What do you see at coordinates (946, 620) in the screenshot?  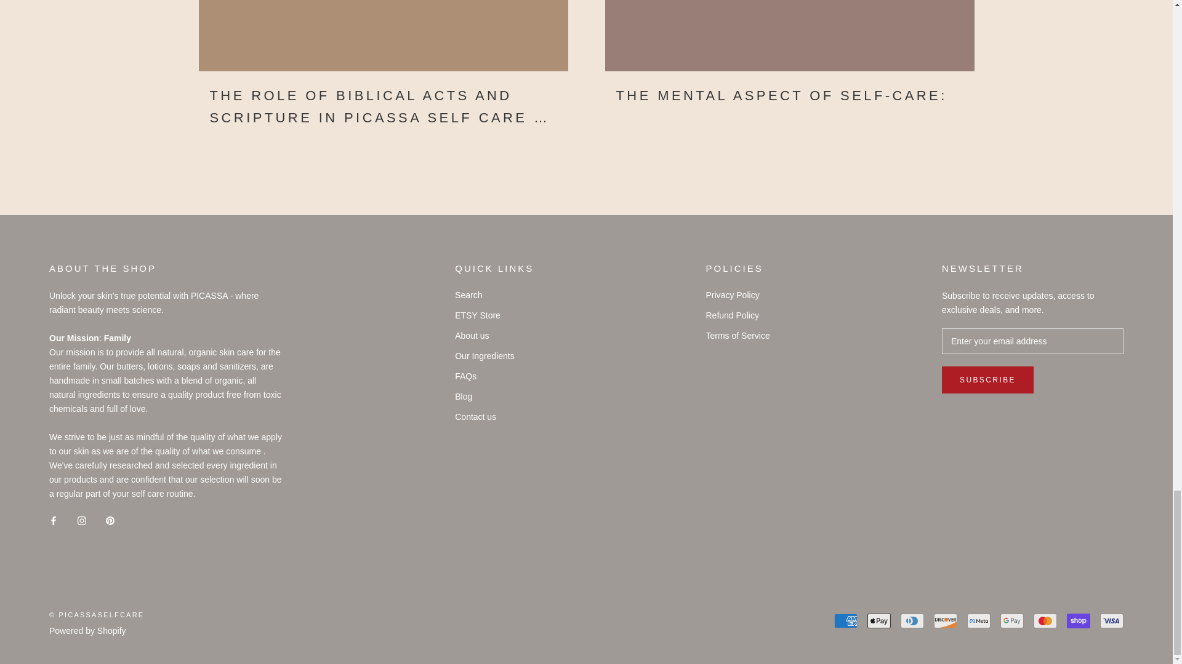 I see `Discover` at bounding box center [946, 620].